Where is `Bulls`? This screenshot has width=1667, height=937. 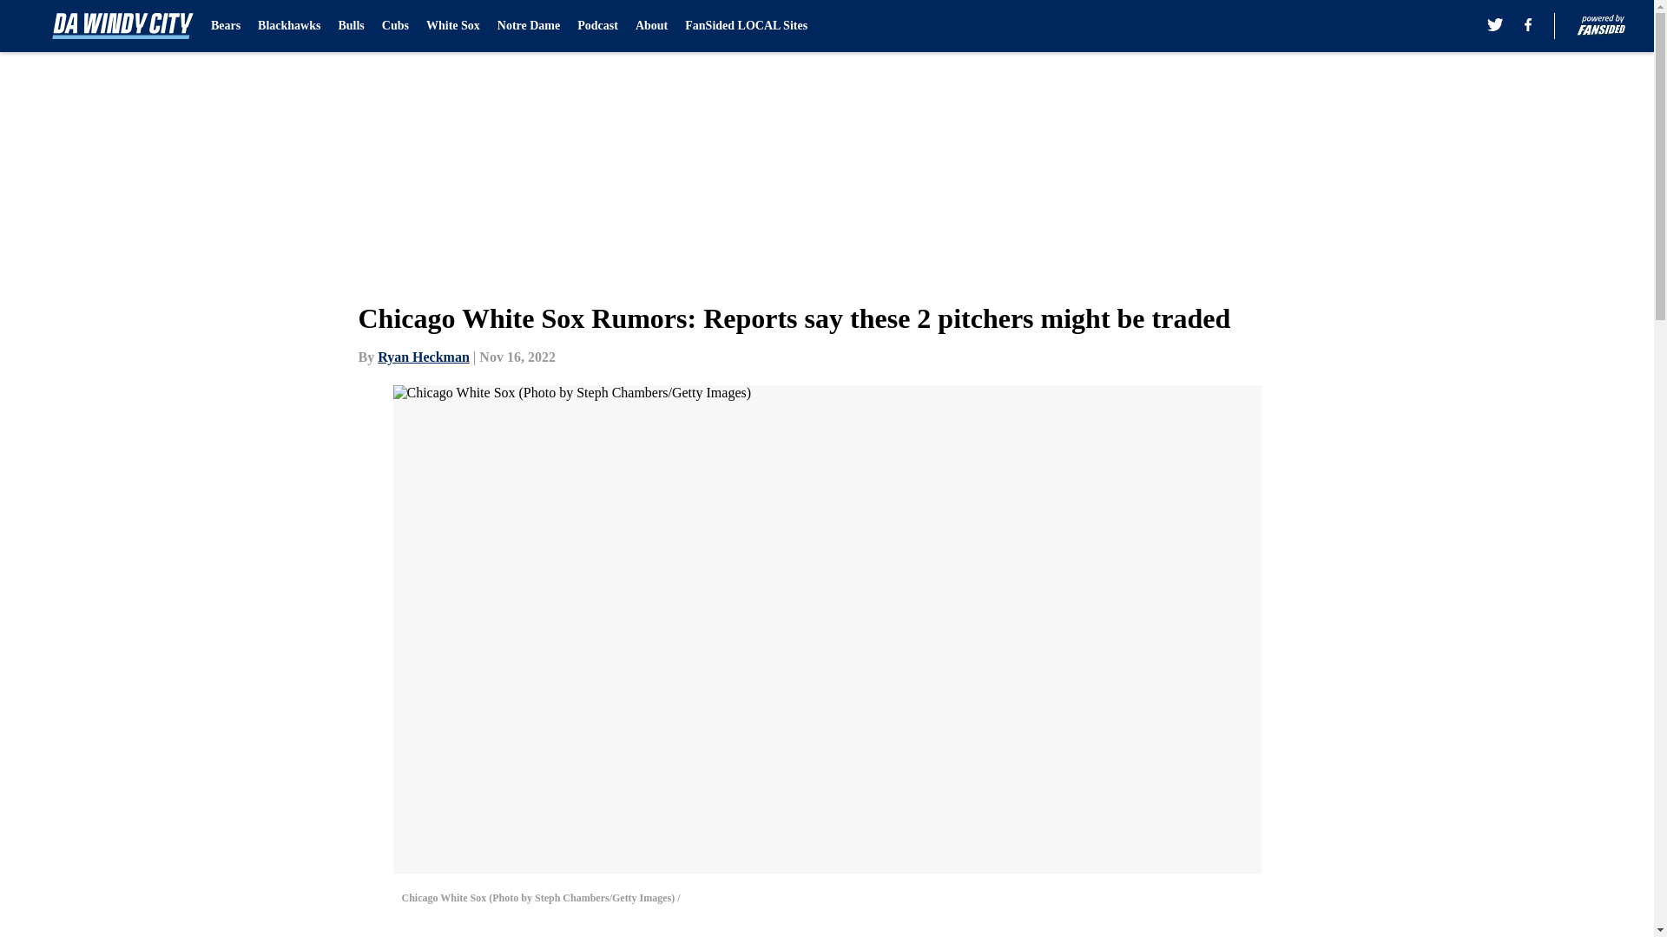
Bulls is located at coordinates (351, 26).